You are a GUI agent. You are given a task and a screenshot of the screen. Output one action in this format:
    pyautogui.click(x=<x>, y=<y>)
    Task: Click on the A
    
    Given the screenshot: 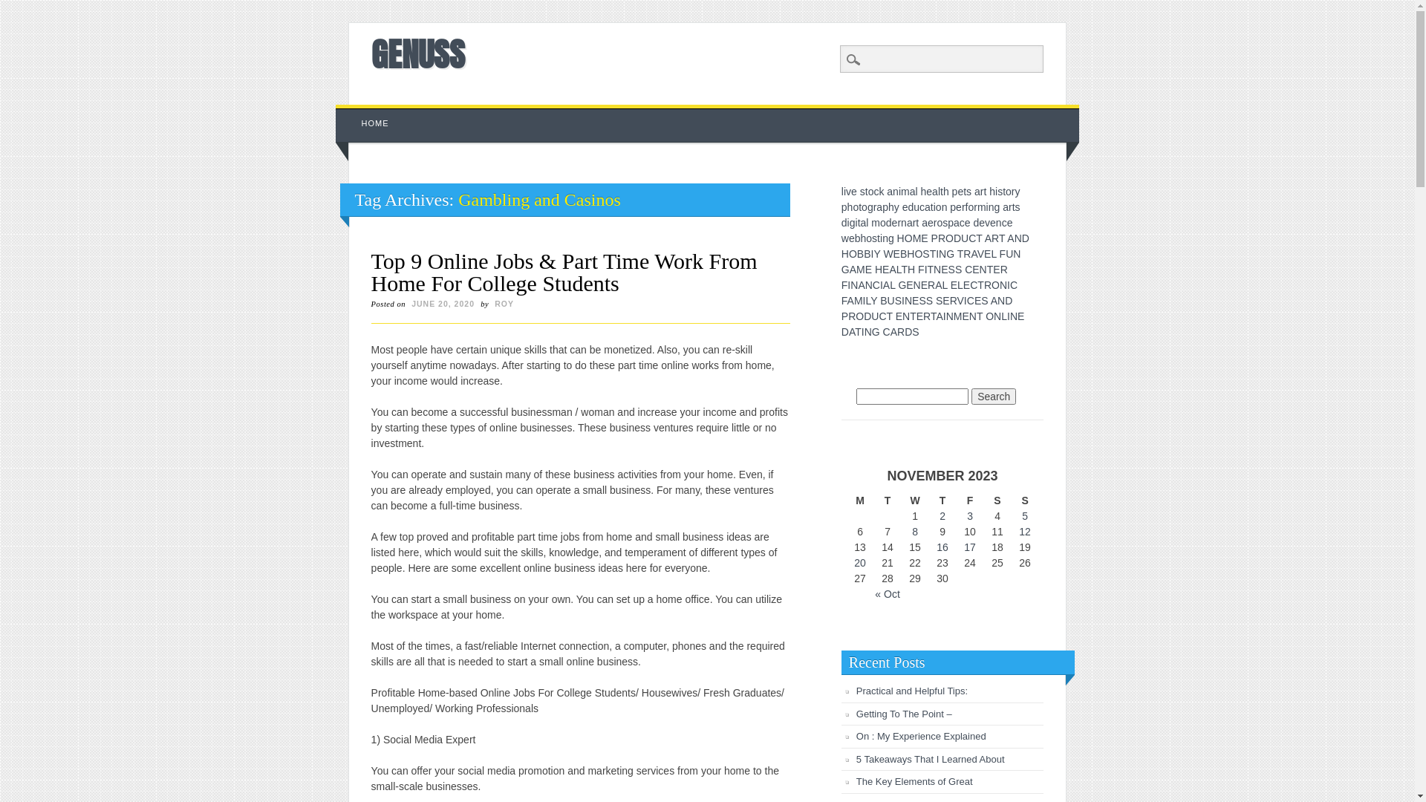 What is the action you would take?
    pyautogui.click(x=1010, y=238)
    